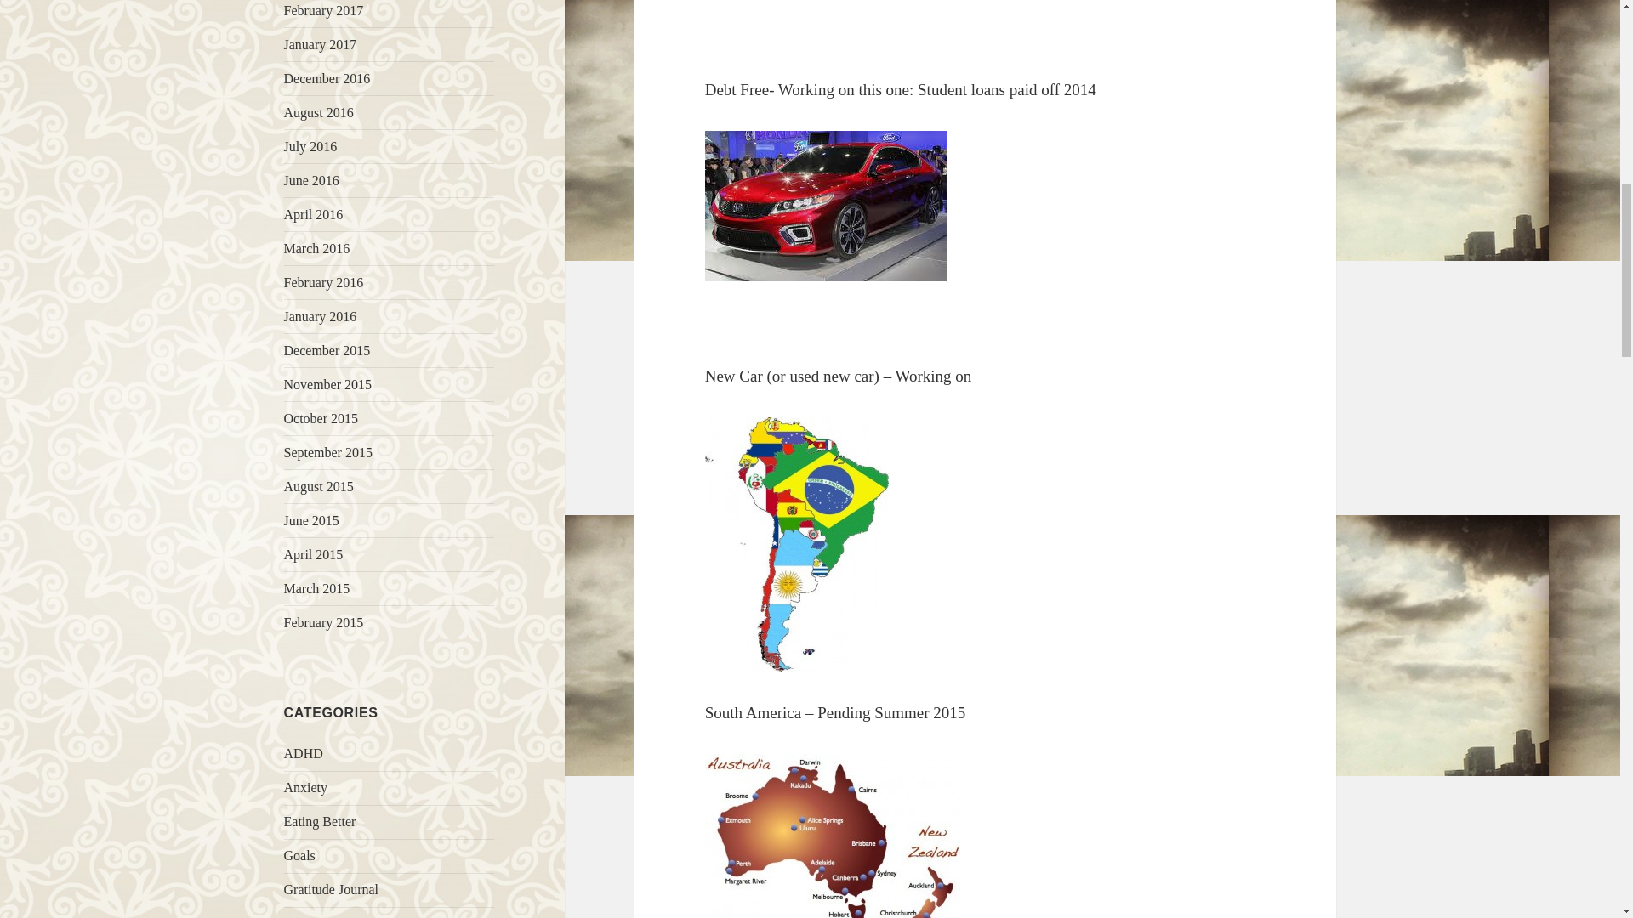 The width and height of the screenshot is (1633, 918). What do you see at coordinates (311, 180) in the screenshot?
I see `June 2016` at bounding box center [311, 180].